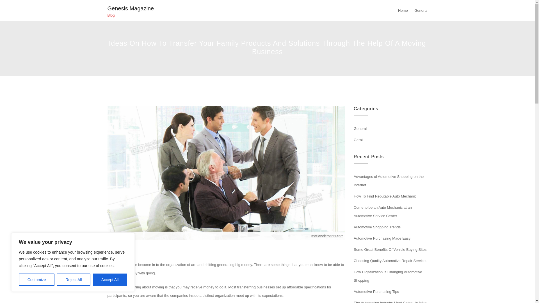  What do you see at coordinates (110, 280) in the screenshot?
I see `Accept All` at bounding box center [110, 280].